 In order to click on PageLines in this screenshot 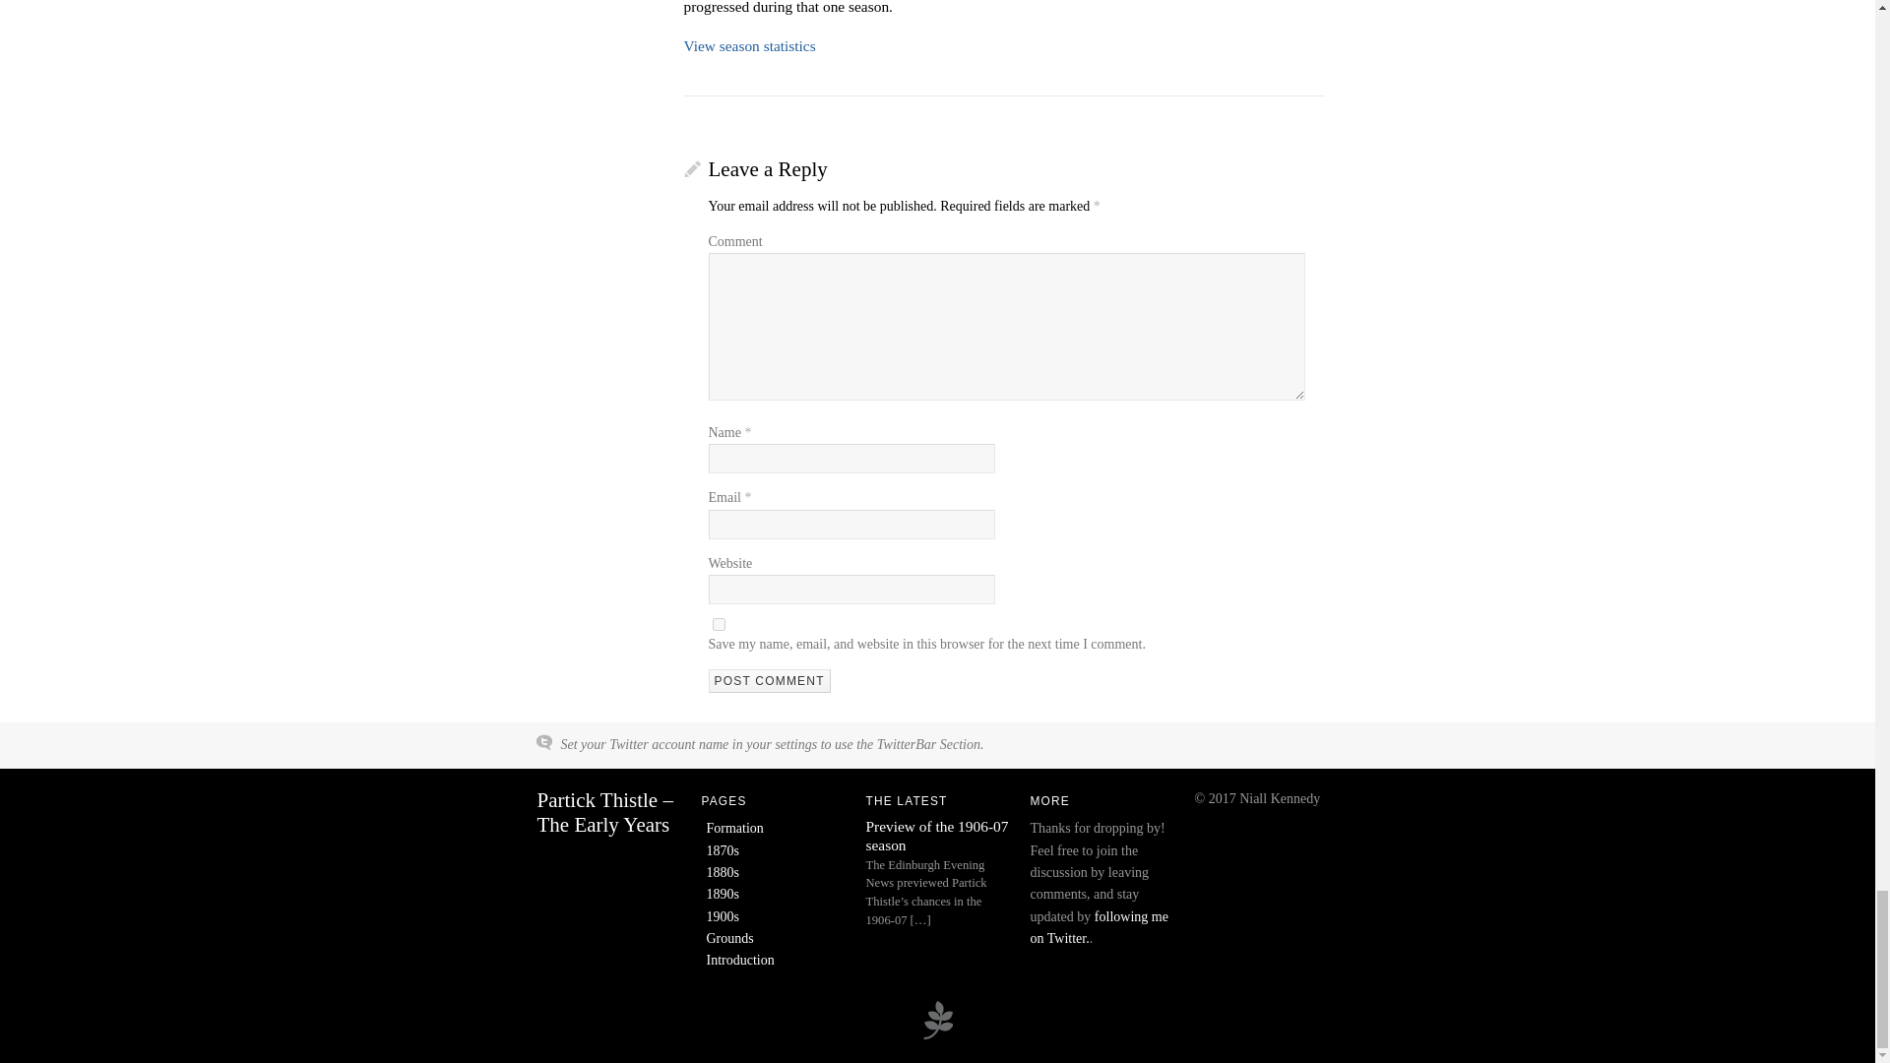, I will do `click(937, 1036)`.